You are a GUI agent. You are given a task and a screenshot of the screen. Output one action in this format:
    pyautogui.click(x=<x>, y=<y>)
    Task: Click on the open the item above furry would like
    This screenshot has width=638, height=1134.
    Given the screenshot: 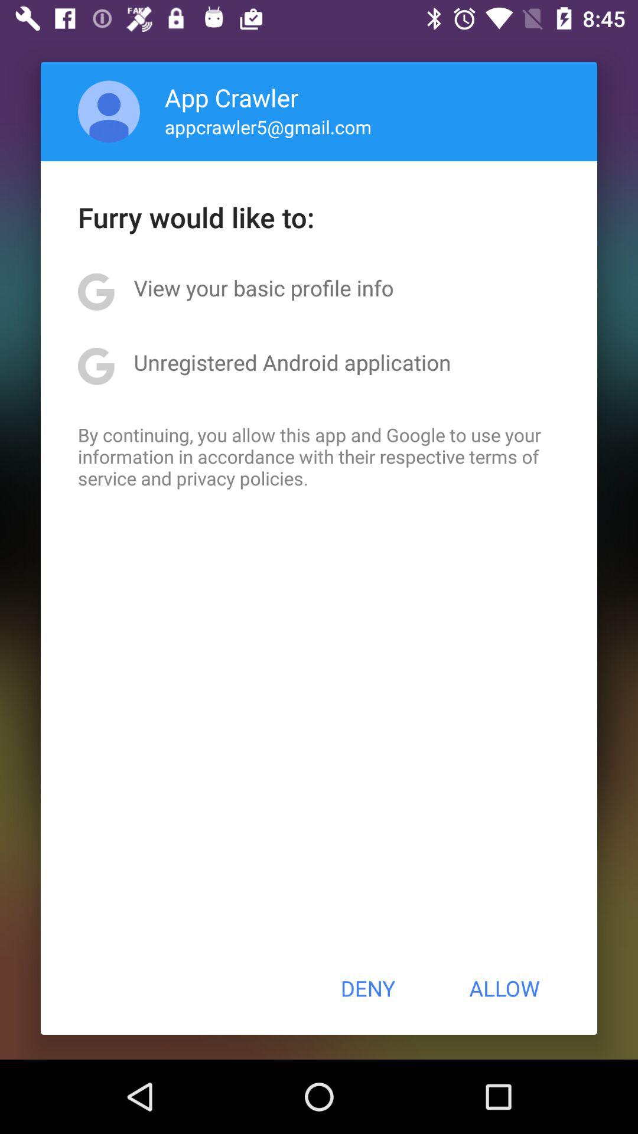 What is the action you would take?
    pyautogui.click(x=268, y=126)
    